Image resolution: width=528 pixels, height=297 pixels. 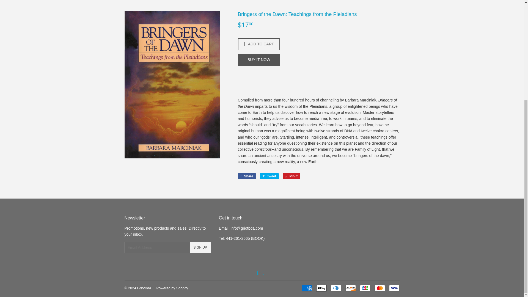 I want to click on Share on Facebook, so click(x=246, y=176).